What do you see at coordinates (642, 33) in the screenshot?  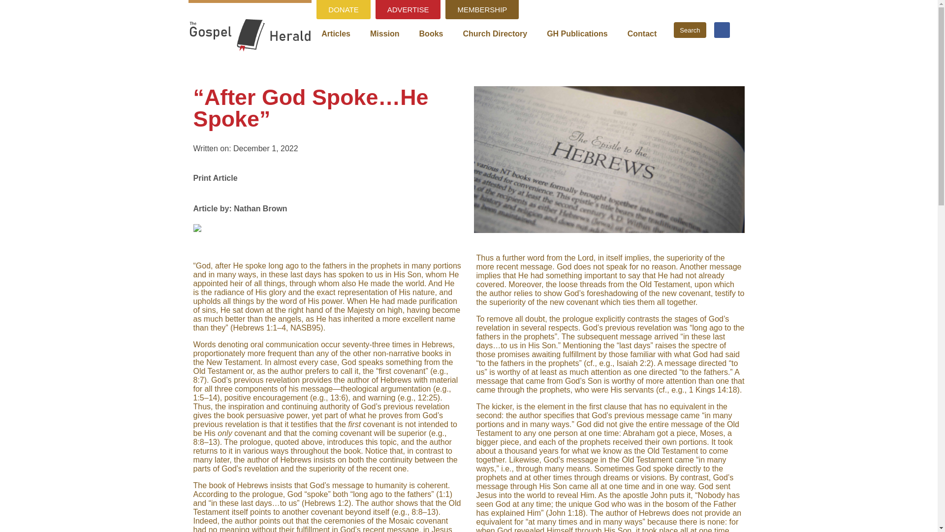 I see `Contact` at bounding box center [642, 33].